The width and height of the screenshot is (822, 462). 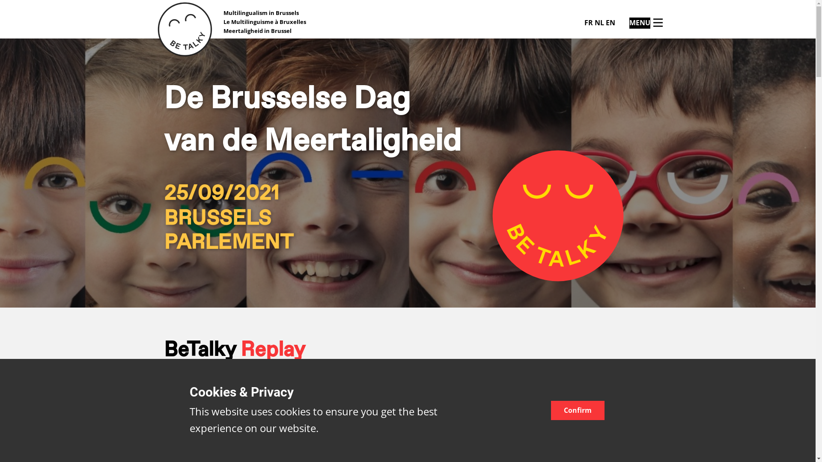 What do you see at coordinates (599, 23) in the screenshot?
I see `NL` at bounding box center [599, 23].